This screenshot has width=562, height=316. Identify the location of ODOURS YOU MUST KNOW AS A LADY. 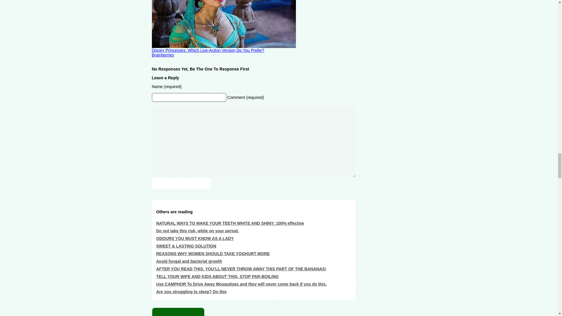
(195, 238).